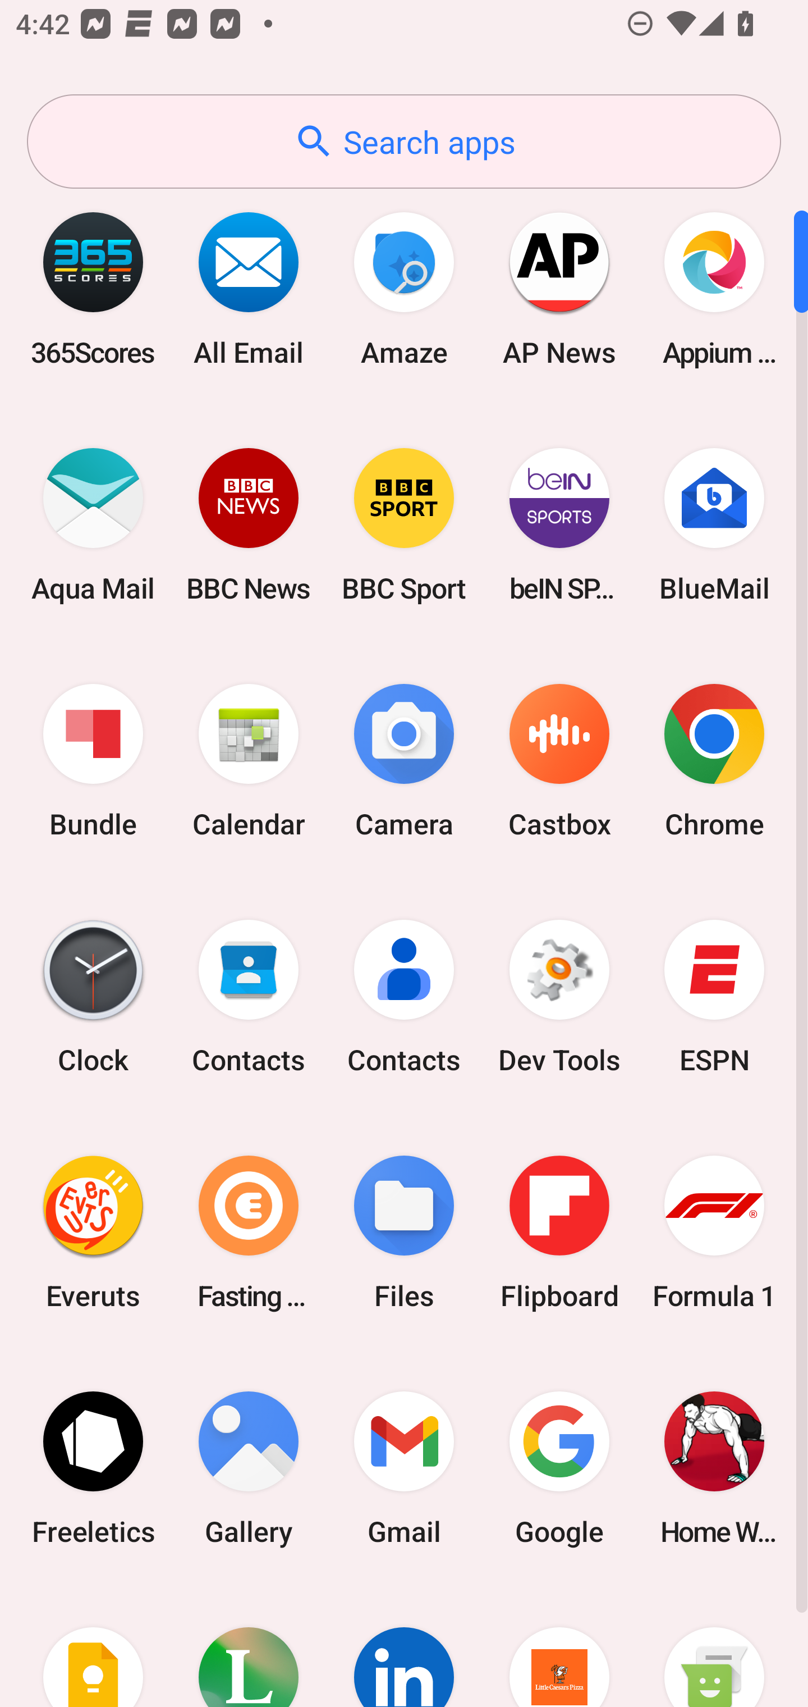 This screenshot has width=808, height=1707. I want to click on Everuts, so click(93, 1232).